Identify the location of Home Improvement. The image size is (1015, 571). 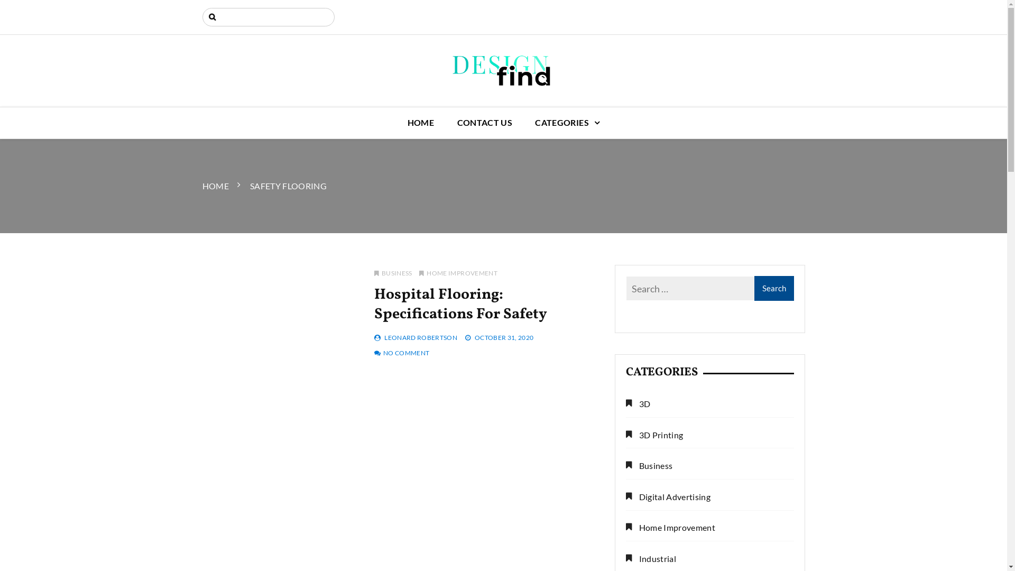
(671, 528).